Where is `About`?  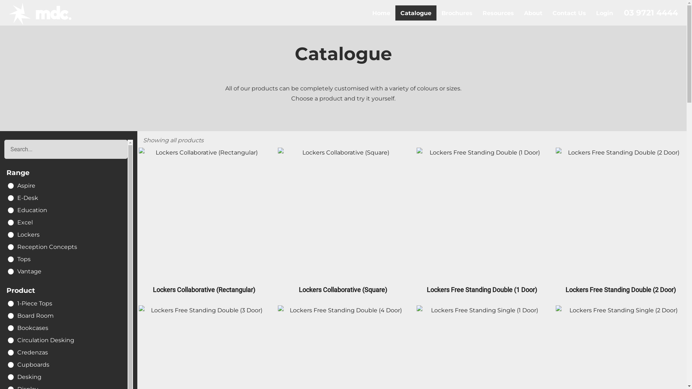 About is located at coordinates (533, 13).